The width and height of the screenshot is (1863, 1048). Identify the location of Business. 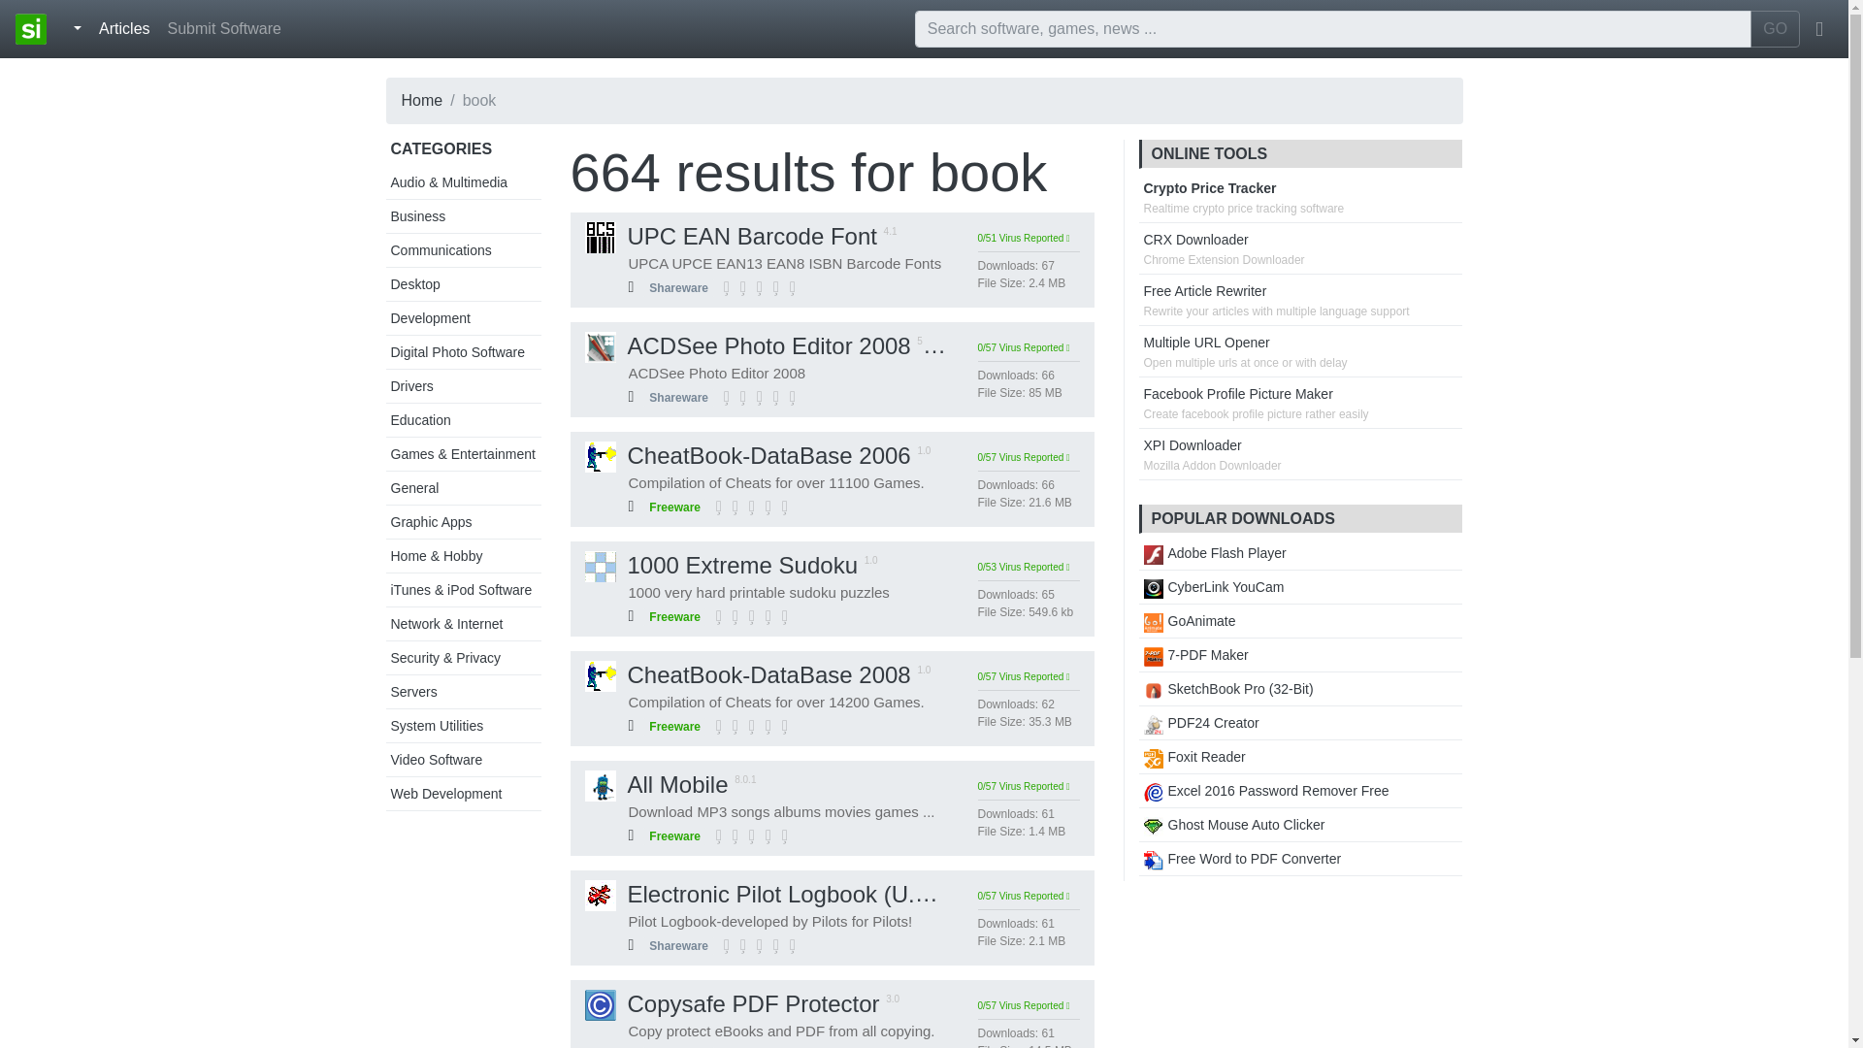
(417, 215).